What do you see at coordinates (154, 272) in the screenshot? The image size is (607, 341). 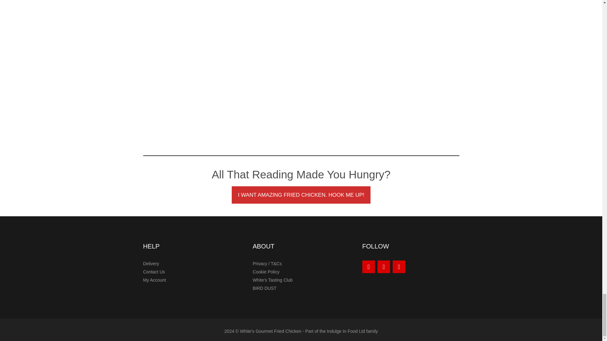 I see `Contact Us` at bounding box center [154, 272].